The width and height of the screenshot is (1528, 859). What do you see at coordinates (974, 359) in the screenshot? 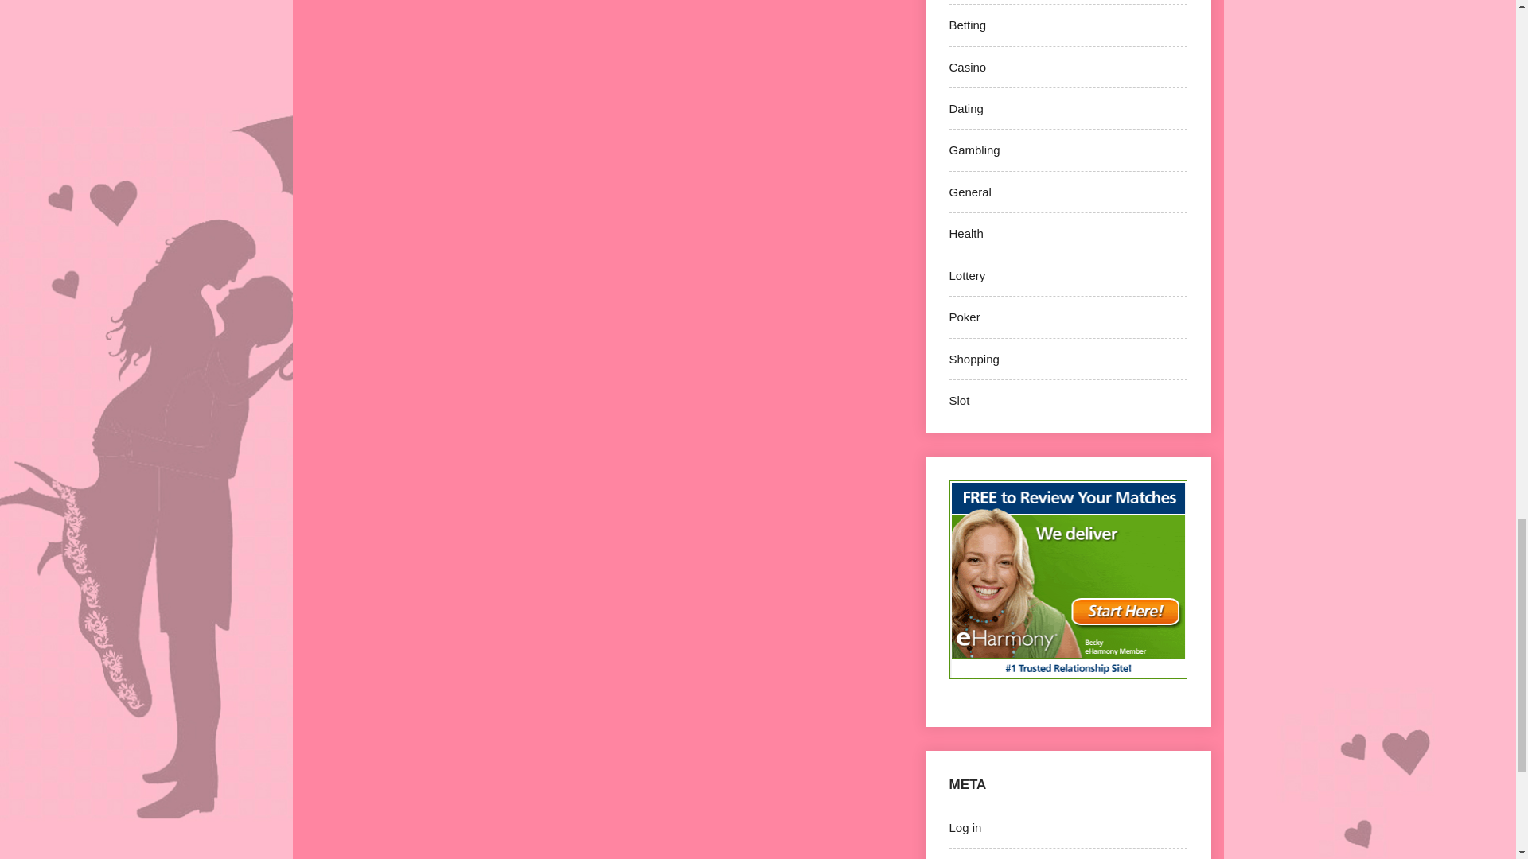
I see `Shopping` at bounding box center [974, 359].